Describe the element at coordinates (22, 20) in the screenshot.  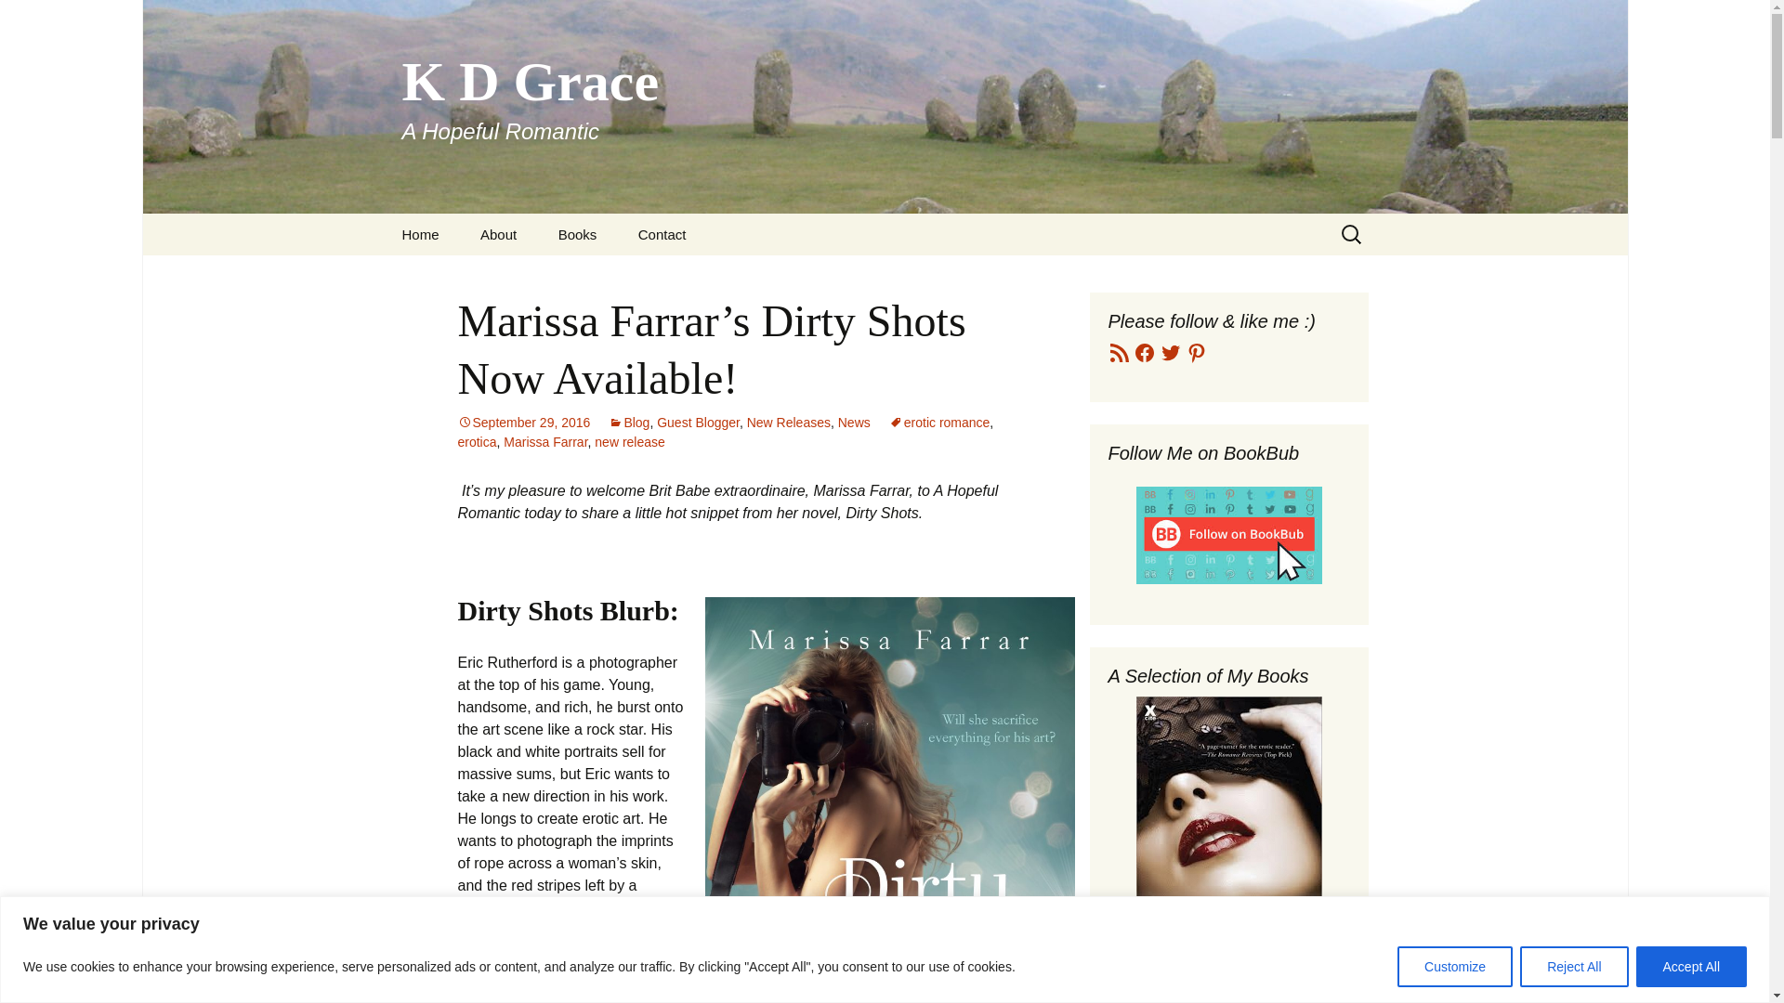
I see `Contact` at that location.